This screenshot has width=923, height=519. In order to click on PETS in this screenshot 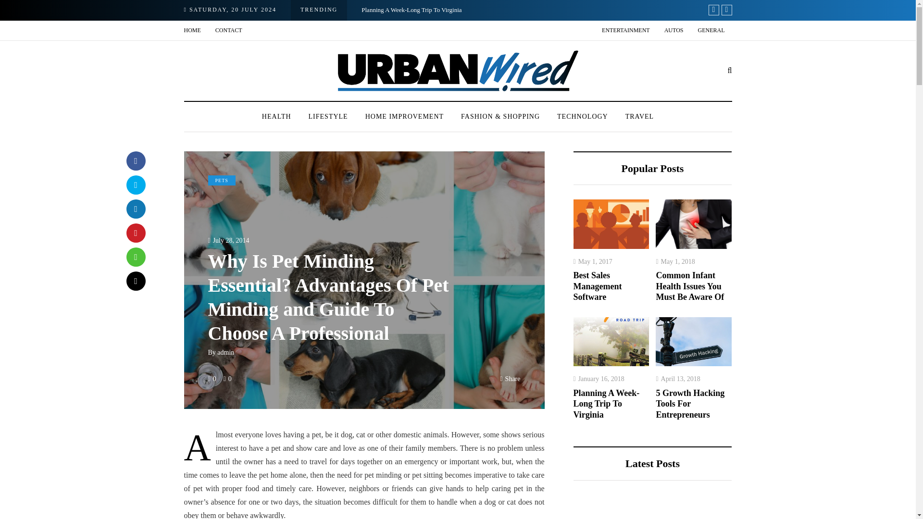, I will do `click(221, 181)`.